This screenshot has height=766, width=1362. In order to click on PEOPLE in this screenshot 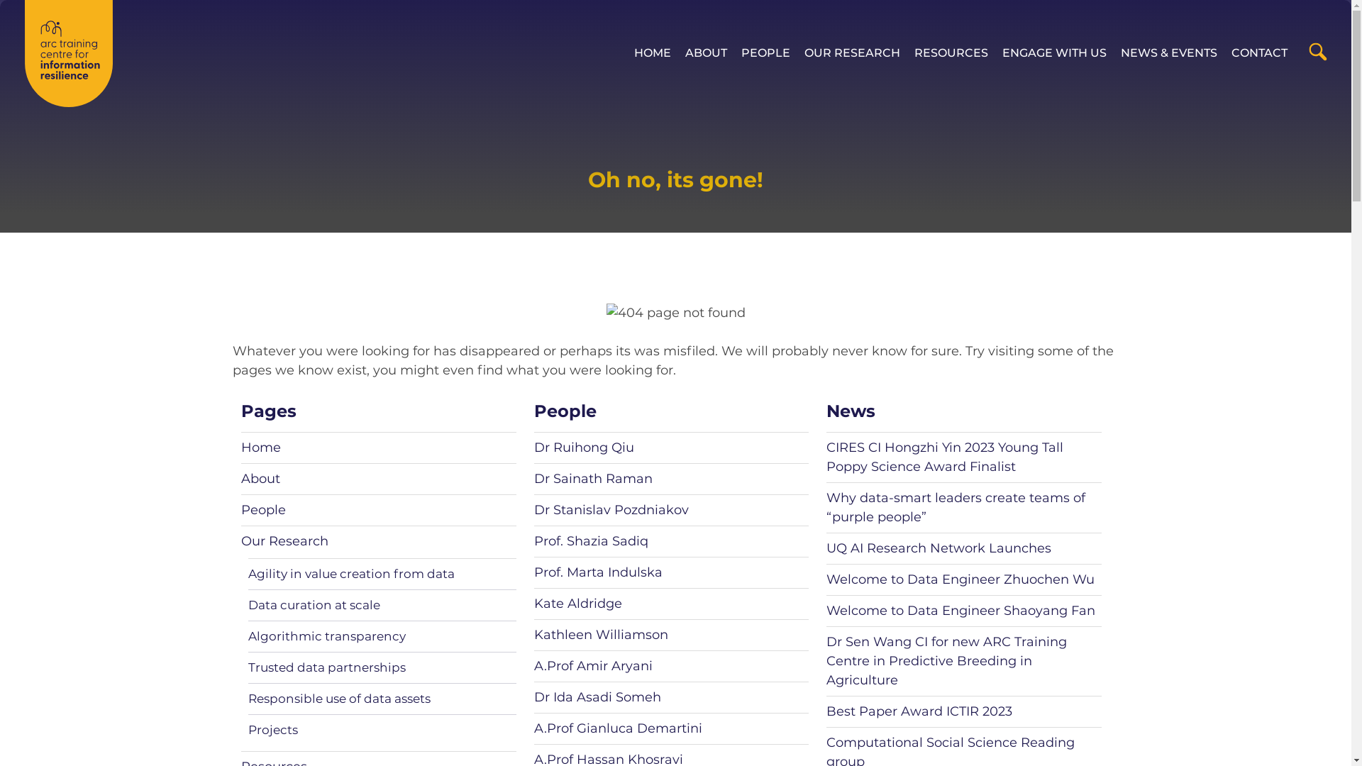, I will do `click(766, 53)`.